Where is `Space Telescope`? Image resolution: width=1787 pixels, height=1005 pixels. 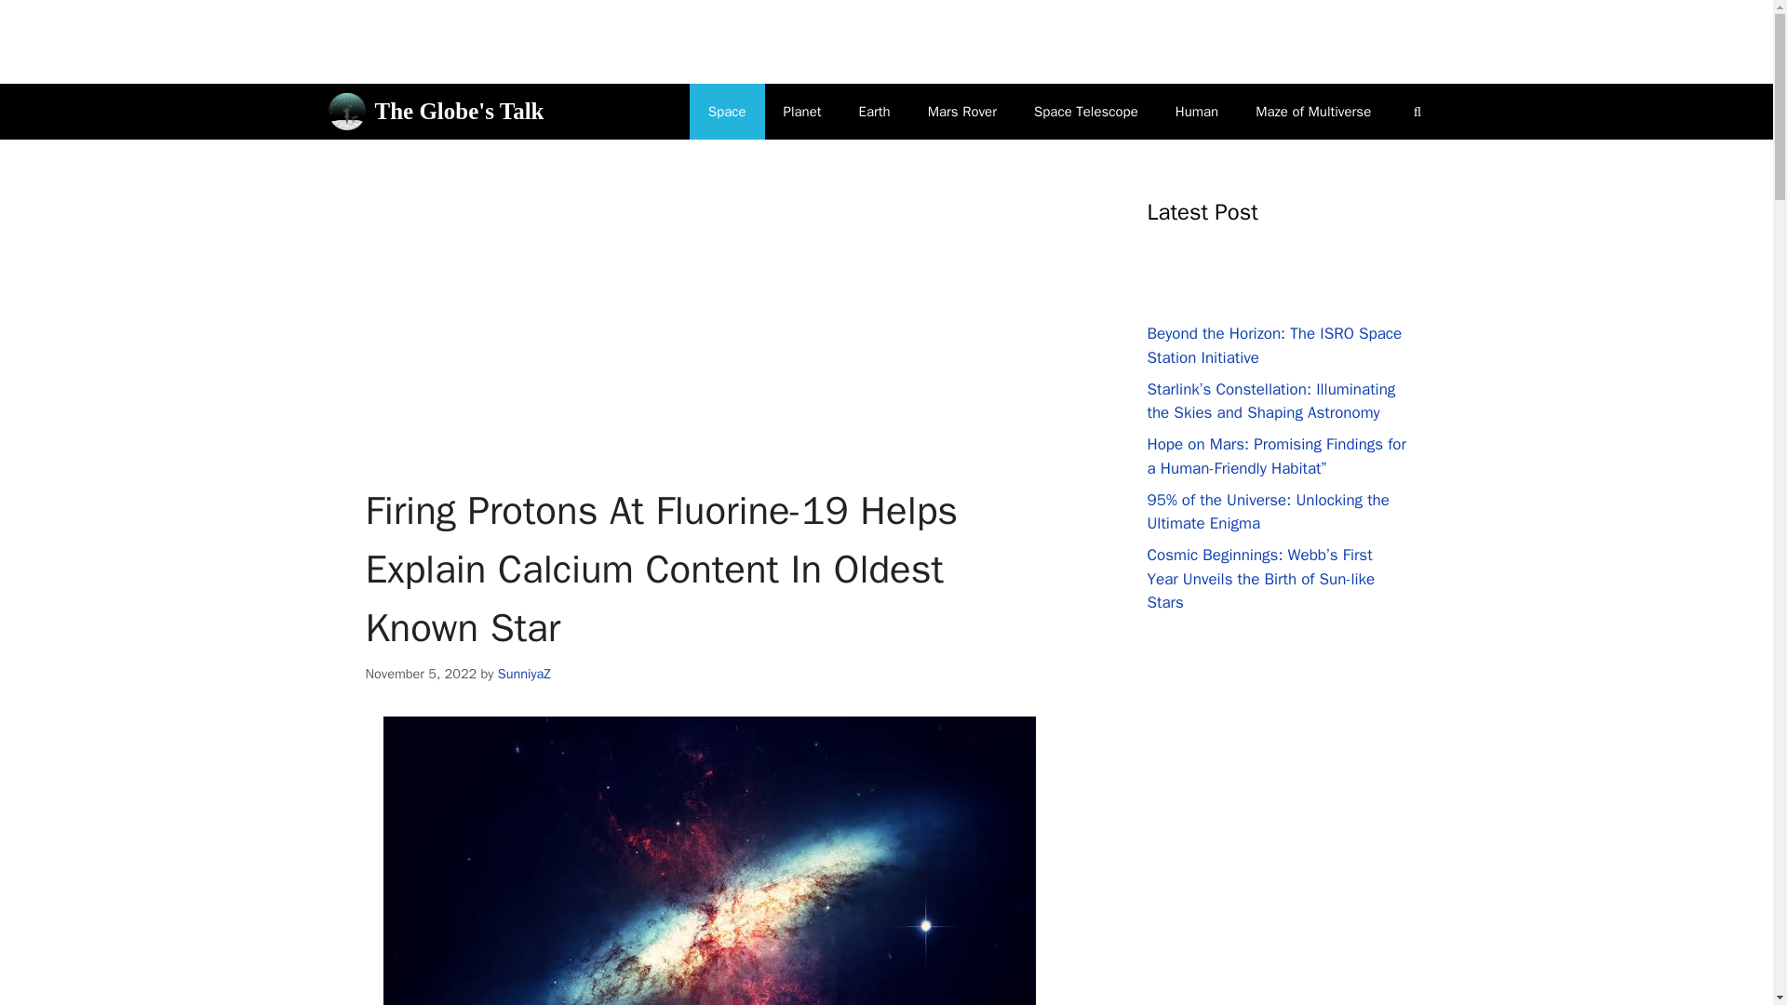 Space Telescope is located at coordinates (1085, 112).